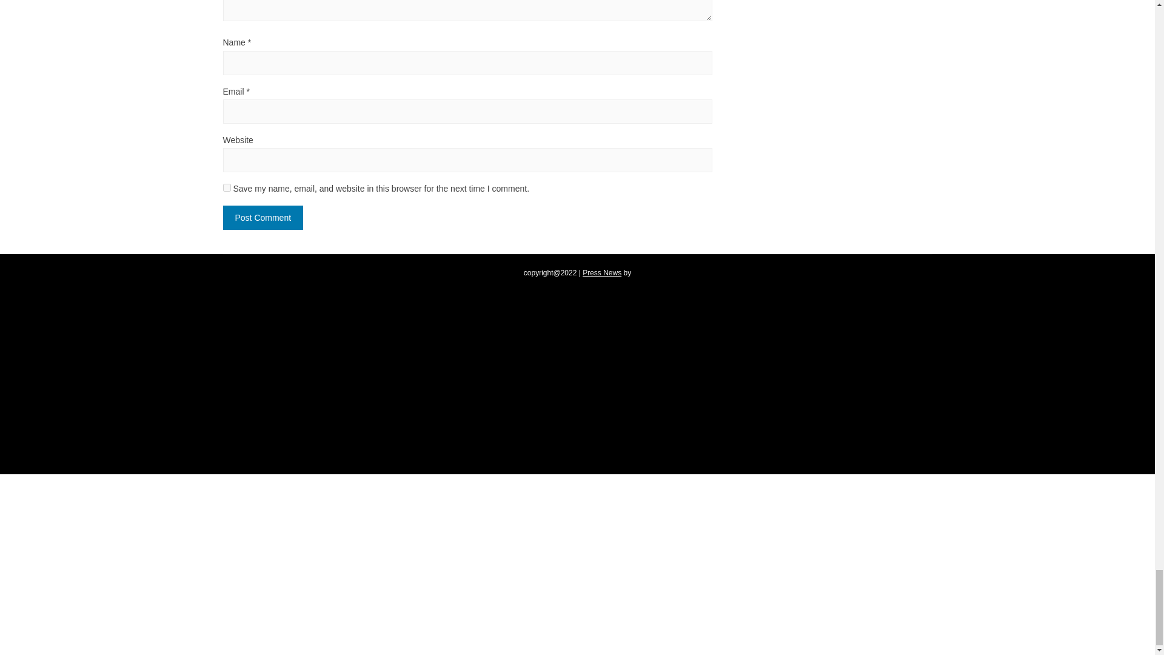 This screenshot has width=1164, height=655. What do you see at coordinates (602, 272) in the screenshot?
I see `Download Press News` at bounding box center [602, 272].